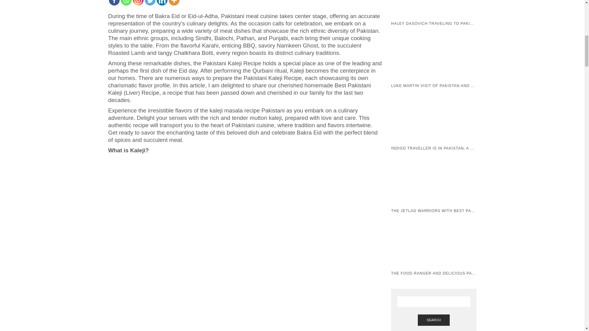 This screenshot has width=589, height=331. I want to click on Facebook, so click(114, 3).